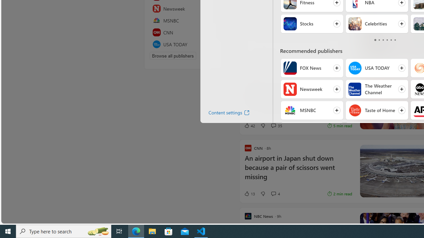 Image resolution: width=424 pixels, height=238 pixels. Describe the element at coordinates (184, 44) in the screenshot. I see `USA TODAY` at that location.